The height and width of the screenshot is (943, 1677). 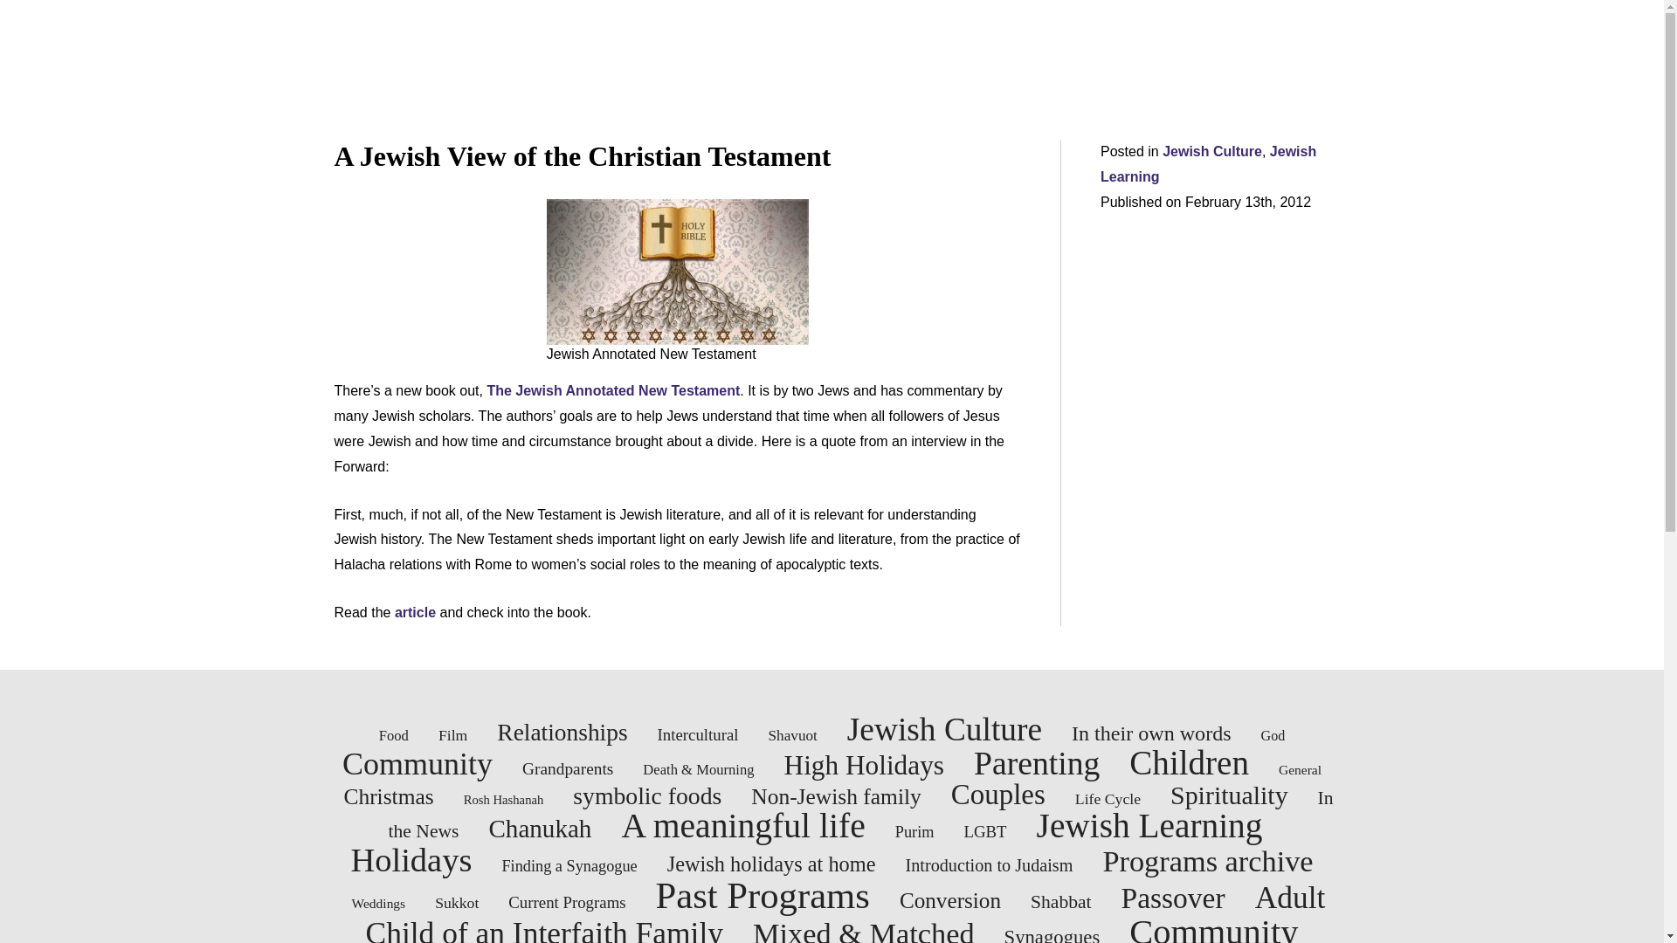 What do you see at coordinates (793, 735) in the screenshot?
I see `Shavuot` at bounding box center [793, 735].